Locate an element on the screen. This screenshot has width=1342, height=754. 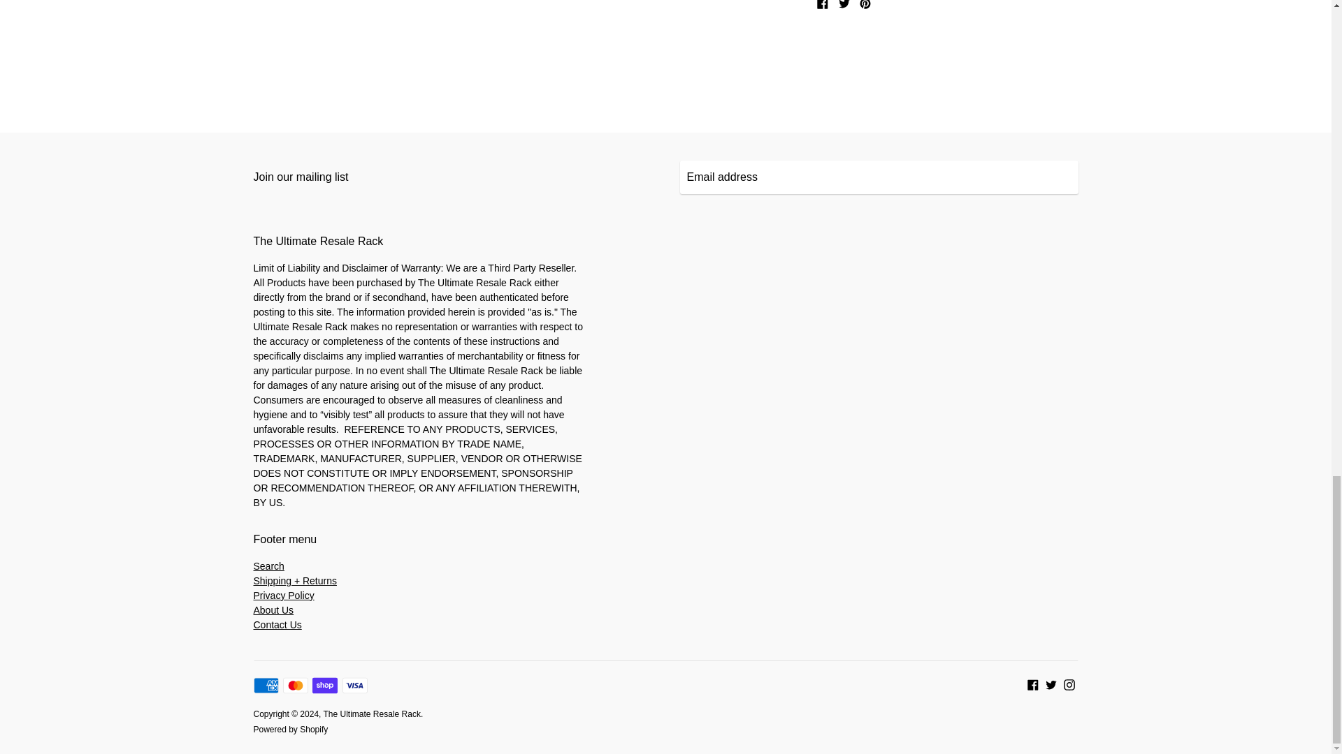
Mastercard is located at coordinates (296, 685).